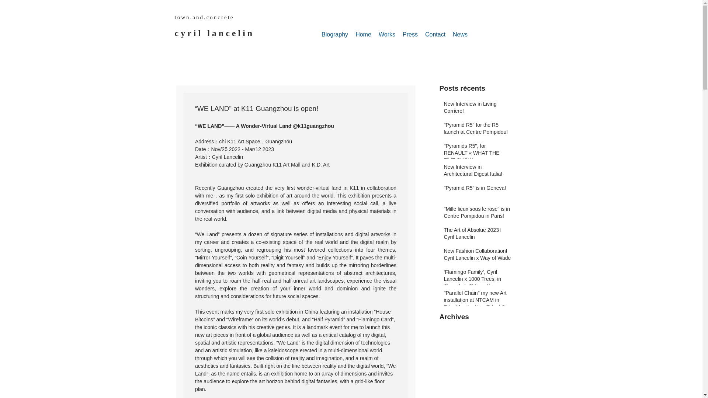  I want to click on town.and.concrete, so click(204, 17).